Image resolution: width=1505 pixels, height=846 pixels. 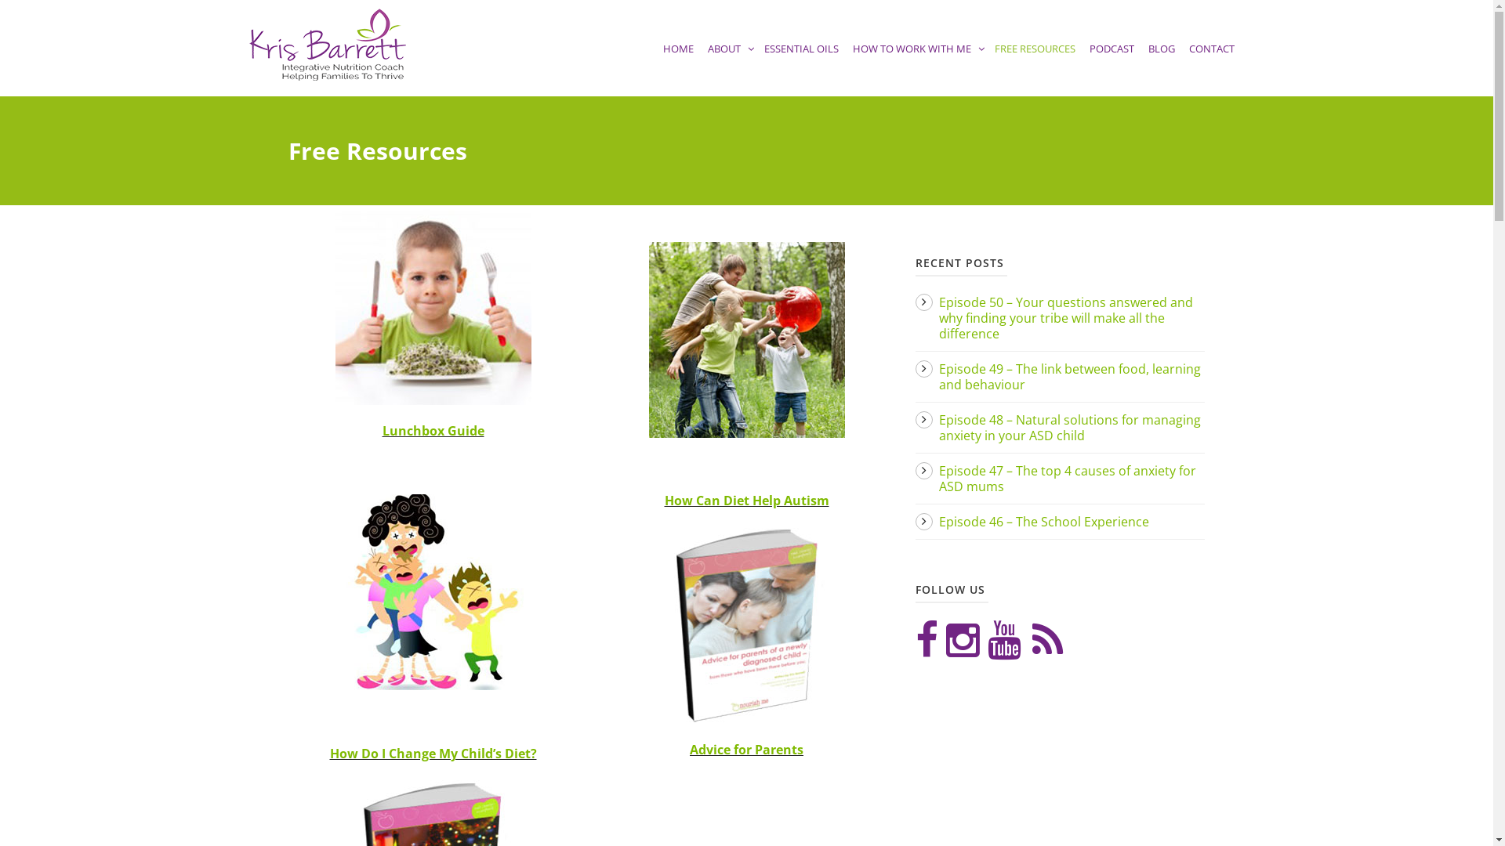 What do you see at coordinates (677, 64) in the screenshot?
I see `HOME` at bounding box center [677, 64].